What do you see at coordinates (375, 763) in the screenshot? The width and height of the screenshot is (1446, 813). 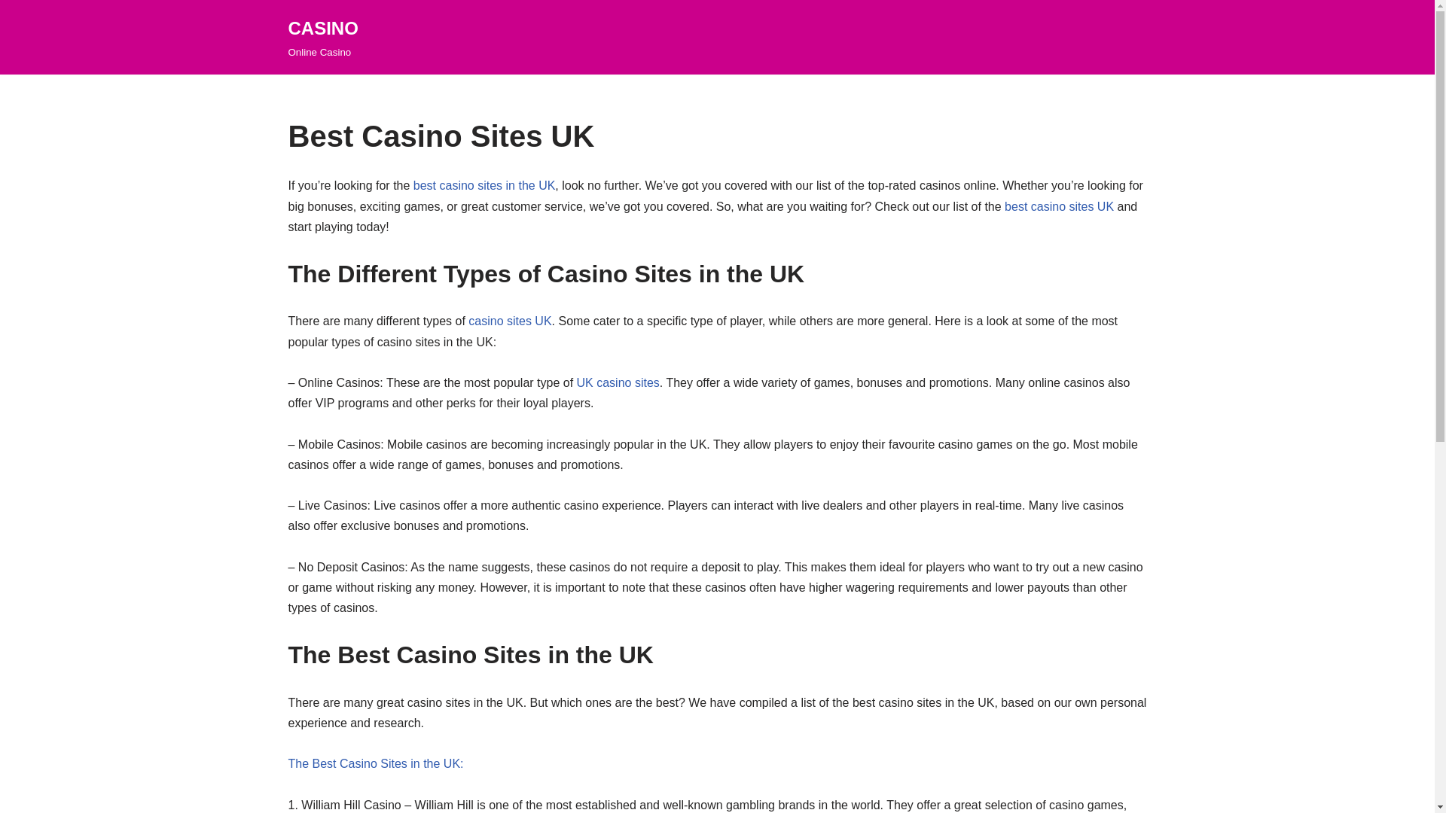 I see `The Best Casino Sites in the UK:` at bounding box center [375, 763].